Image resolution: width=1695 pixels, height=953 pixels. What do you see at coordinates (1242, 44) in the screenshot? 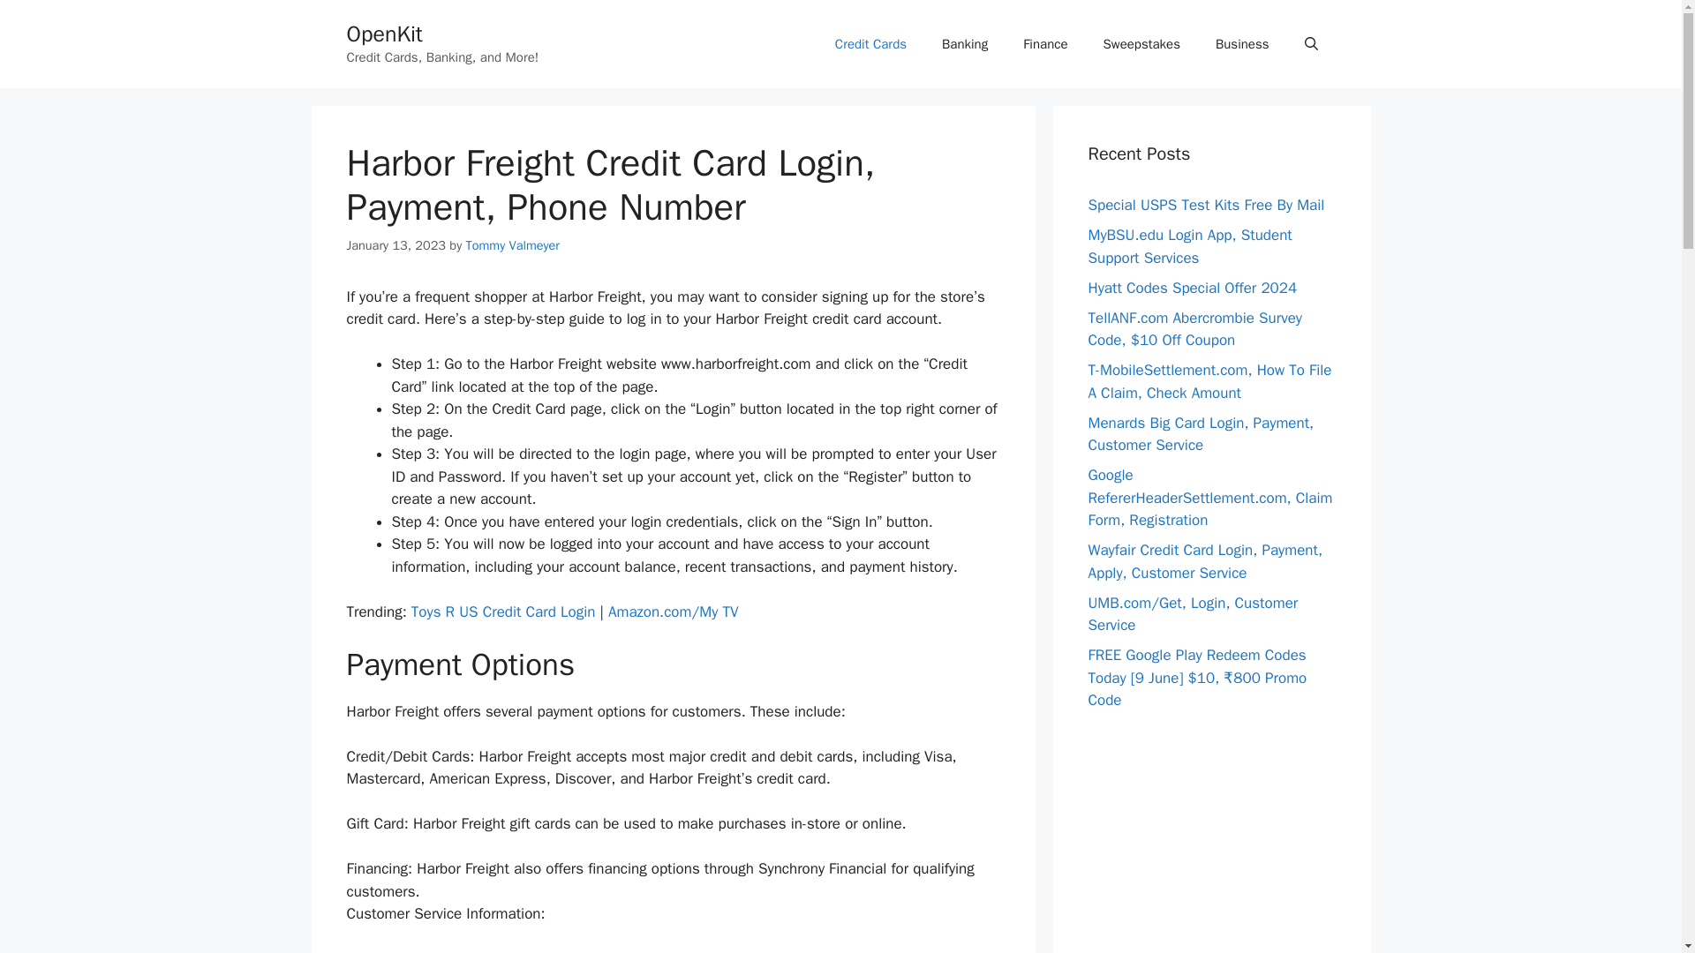
I see `Business` at bounding box center [1242, 44].